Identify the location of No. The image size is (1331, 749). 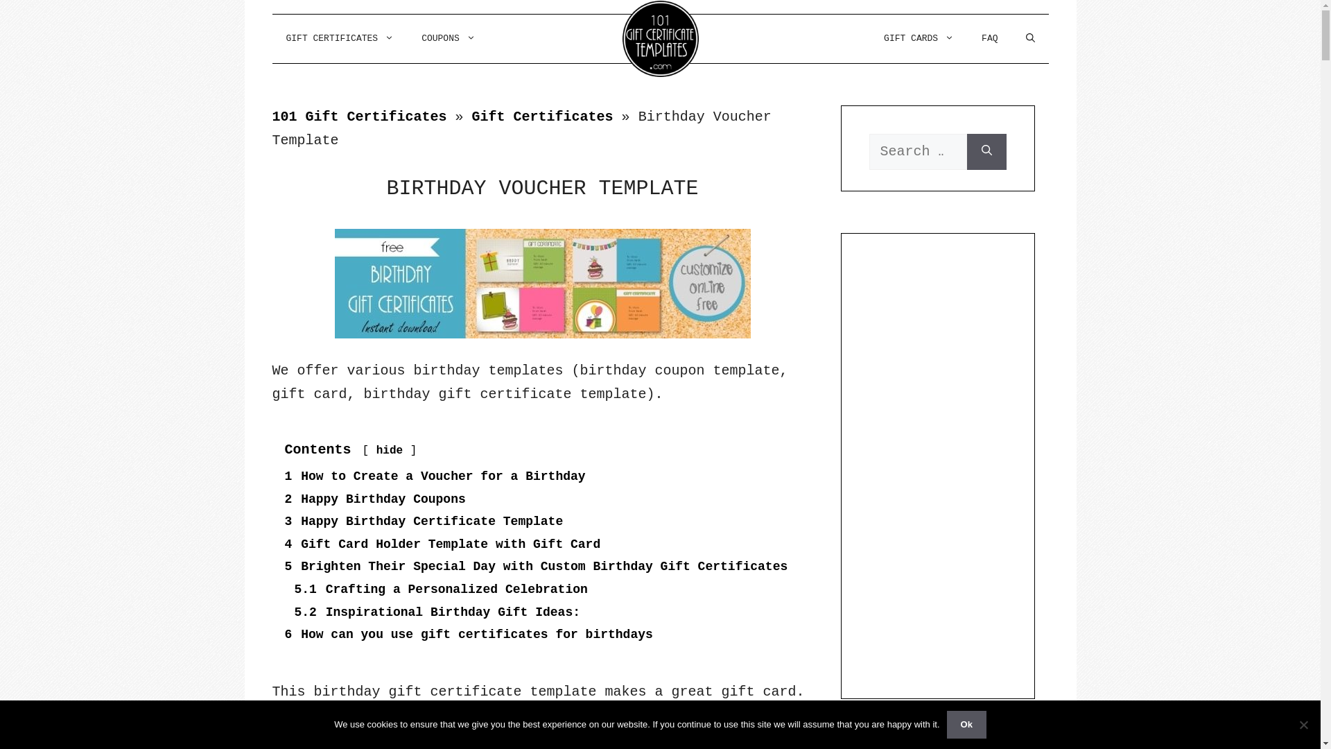
(1303, 725).